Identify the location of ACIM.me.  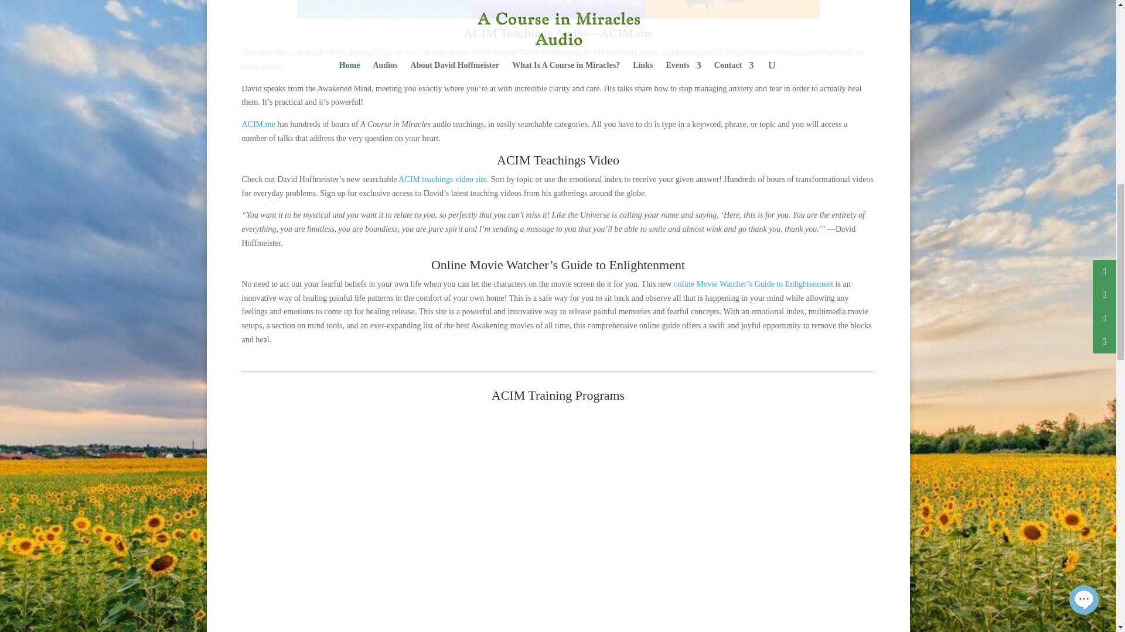
(258, 124).